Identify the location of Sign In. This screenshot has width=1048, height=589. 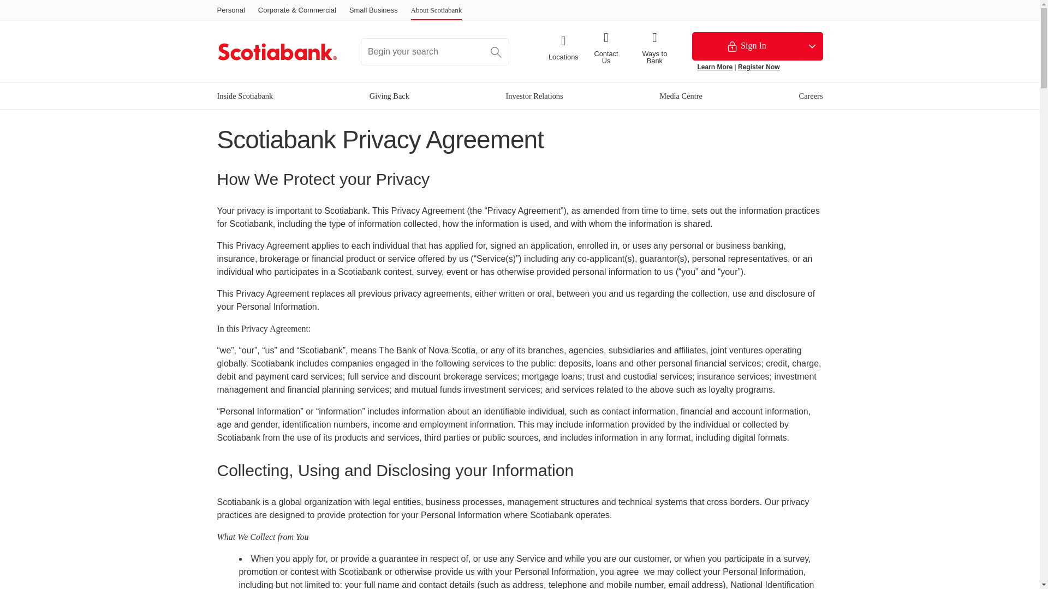
(747, 46).